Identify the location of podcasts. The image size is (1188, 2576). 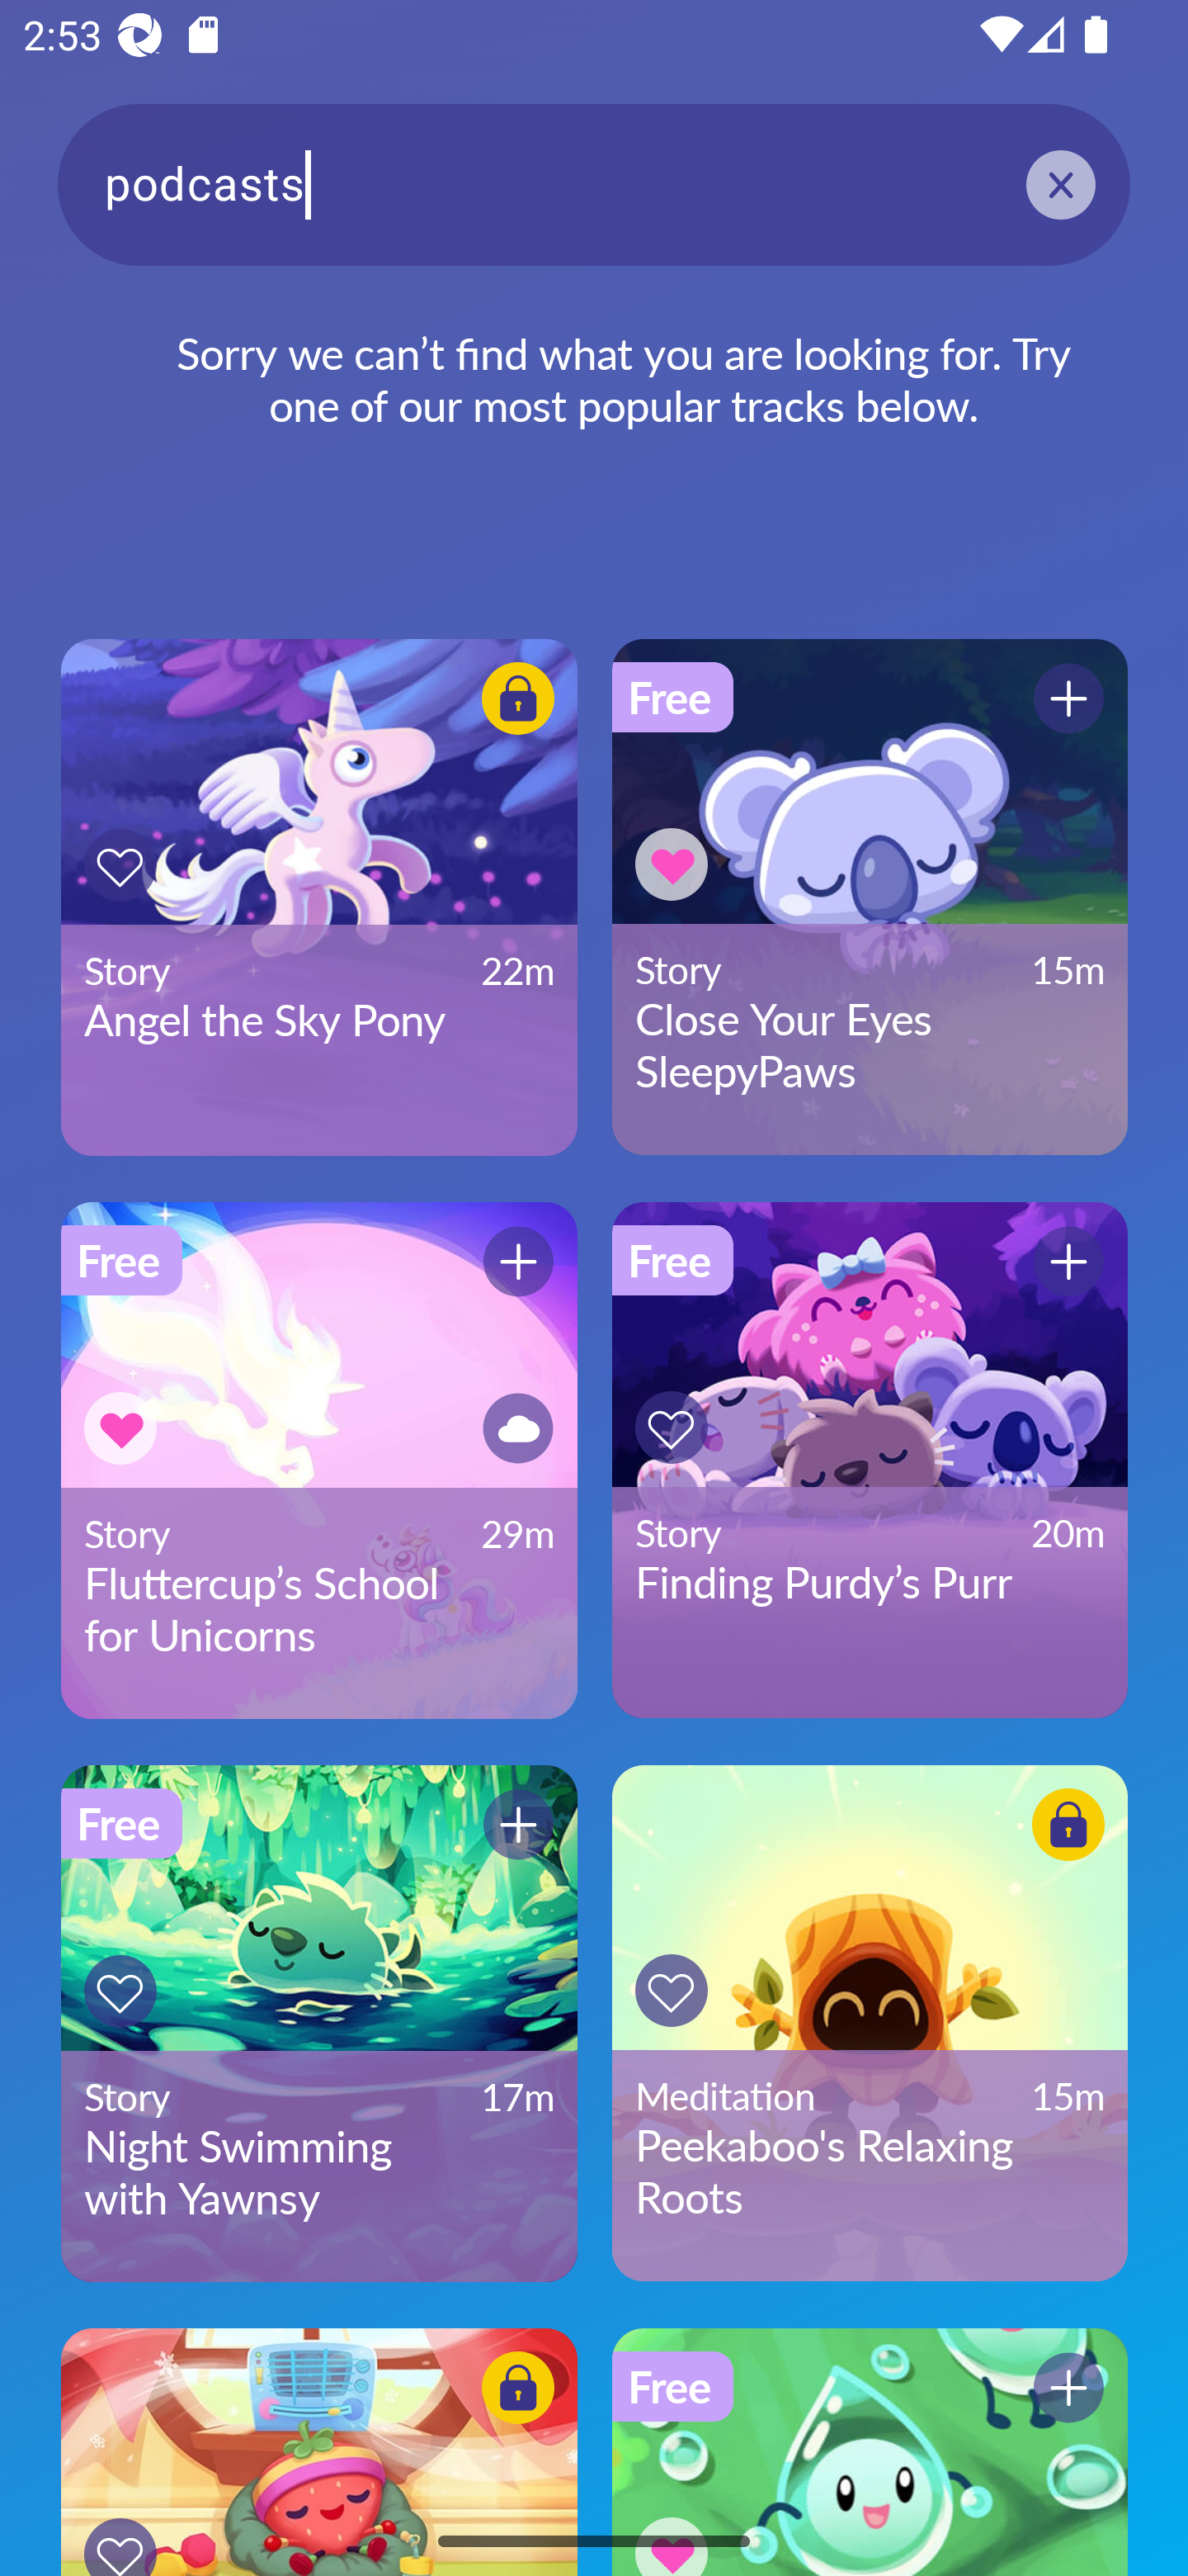
(594, 183).